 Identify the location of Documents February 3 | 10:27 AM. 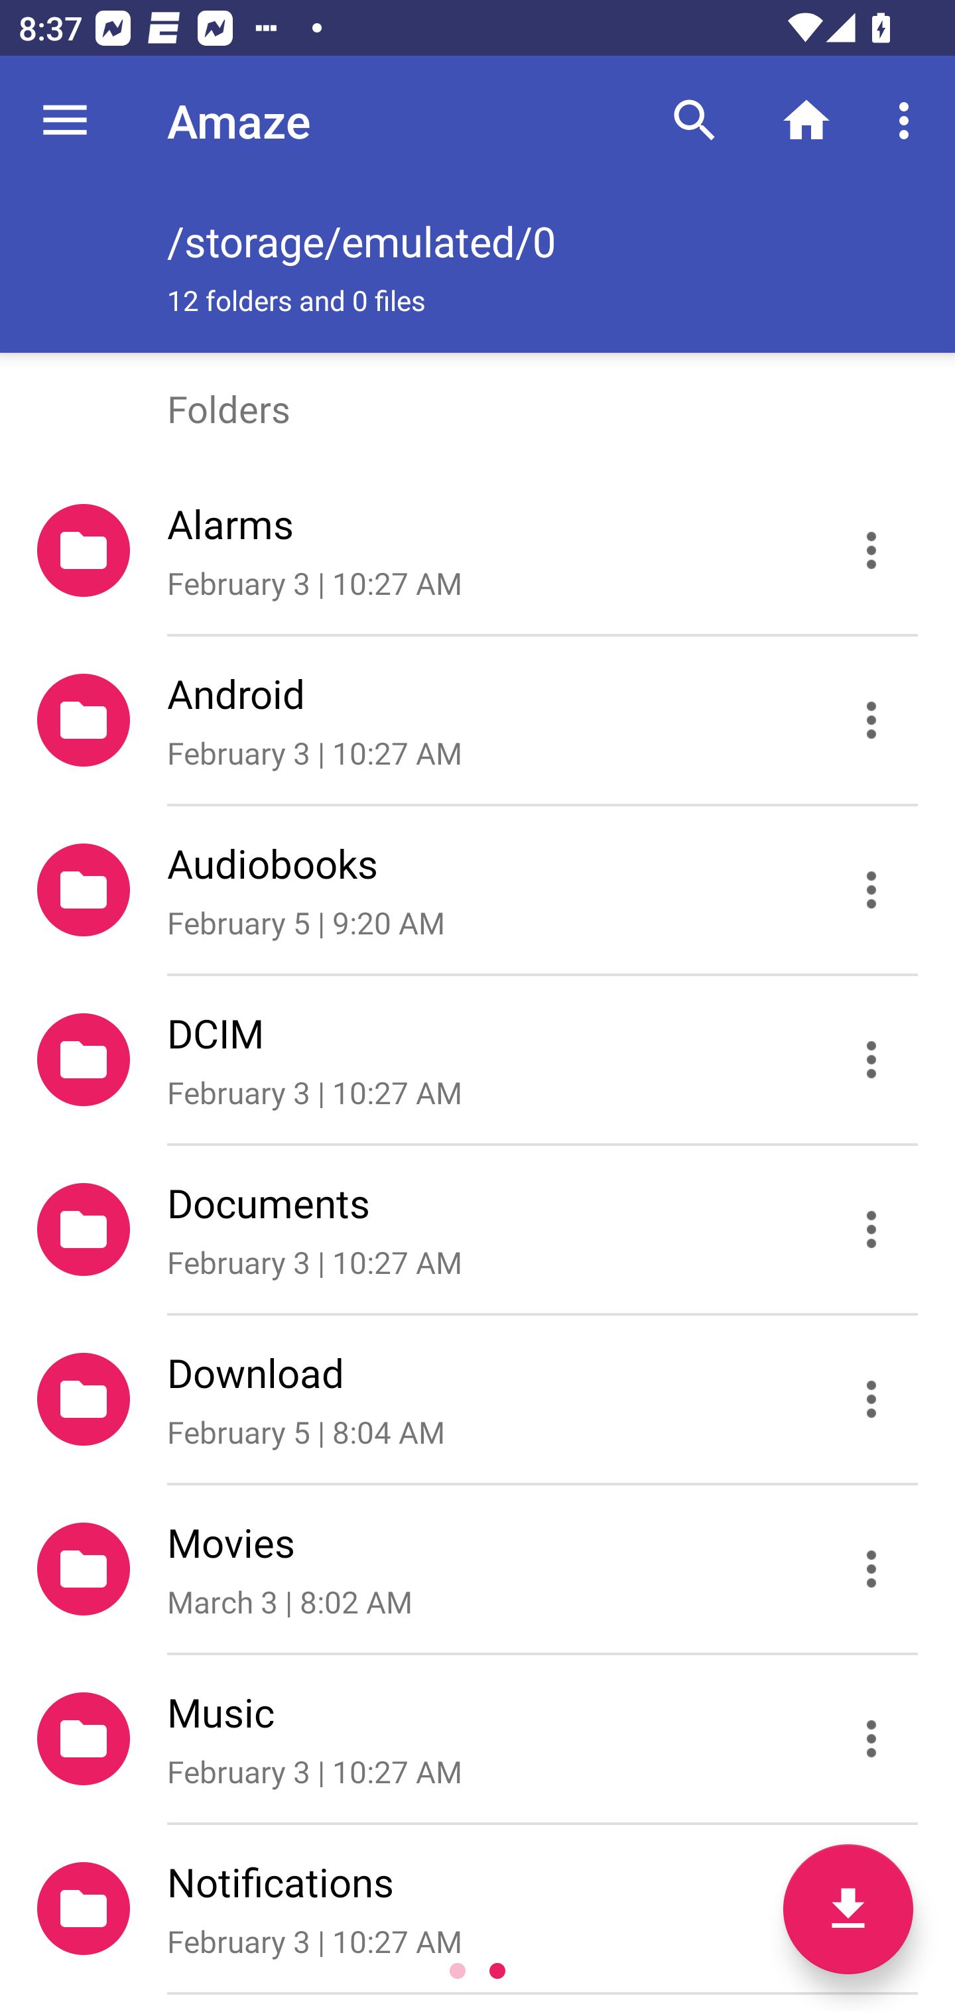
(477, 1228).